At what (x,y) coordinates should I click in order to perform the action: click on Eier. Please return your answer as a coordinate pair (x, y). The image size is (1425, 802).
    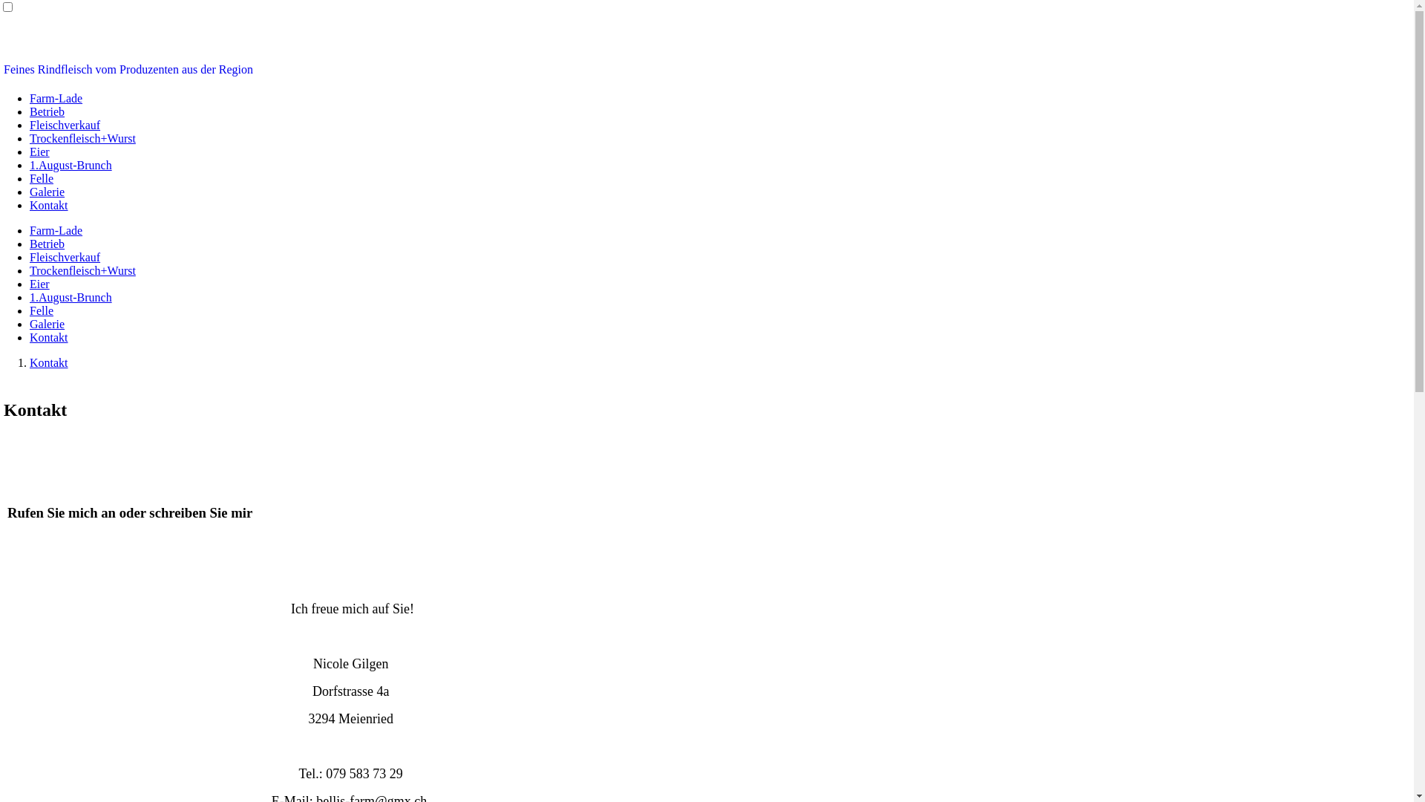
    Looking at the image, I should click on (40, 284).